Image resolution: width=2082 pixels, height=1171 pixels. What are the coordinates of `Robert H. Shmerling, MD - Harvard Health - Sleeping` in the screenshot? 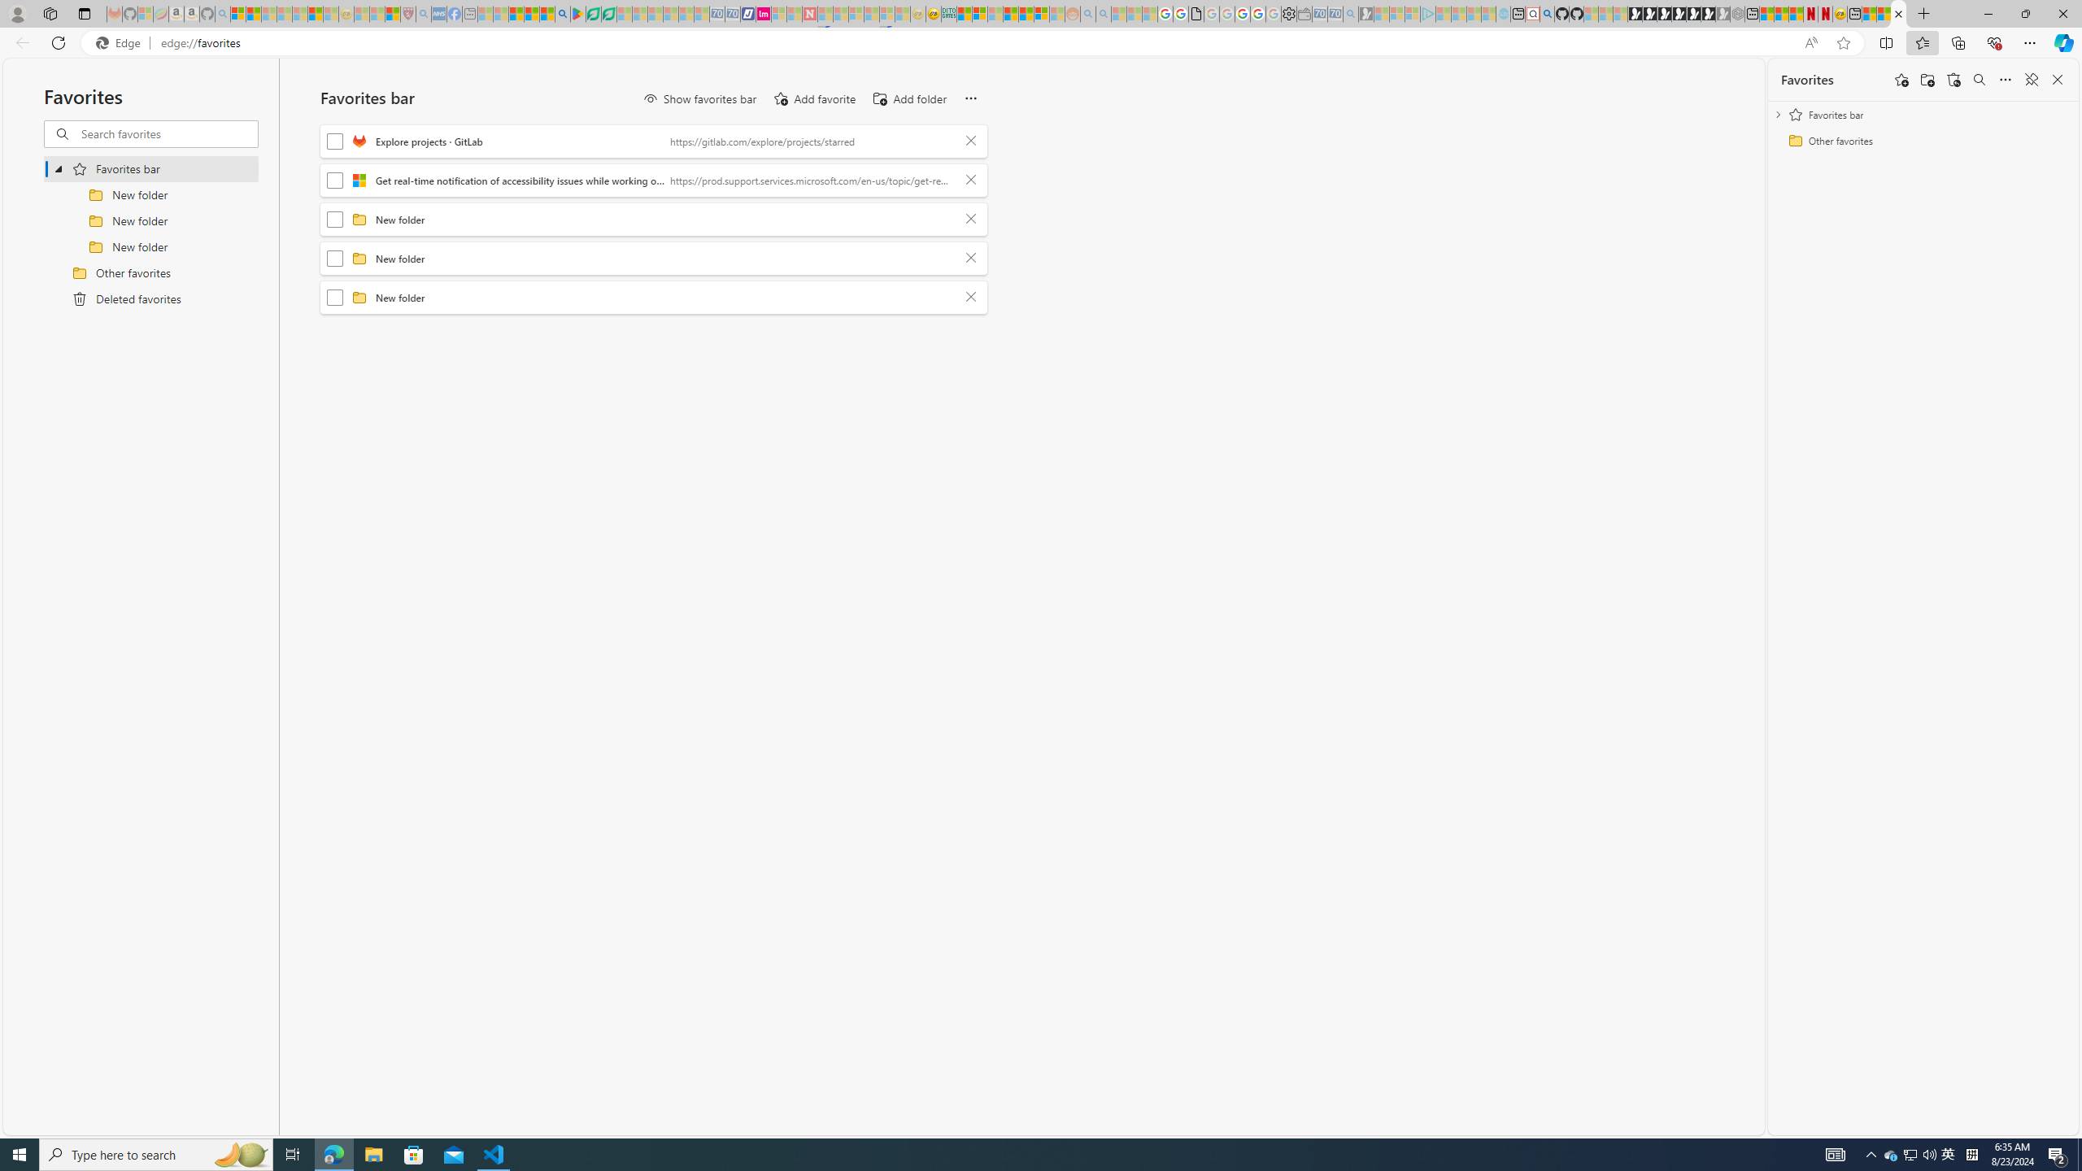 It's located at (407, 14).